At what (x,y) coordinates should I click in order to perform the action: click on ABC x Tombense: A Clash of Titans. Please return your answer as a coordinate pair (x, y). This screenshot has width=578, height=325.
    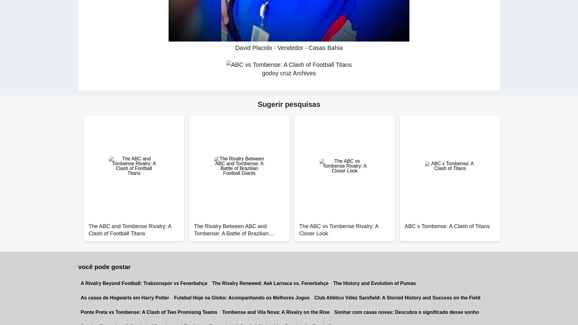
    Looking at the image, I should click on (450, 227).